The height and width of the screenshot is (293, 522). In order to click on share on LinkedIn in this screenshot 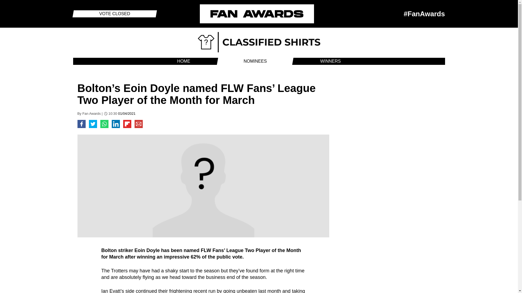, I will do `click(115, 124)`.